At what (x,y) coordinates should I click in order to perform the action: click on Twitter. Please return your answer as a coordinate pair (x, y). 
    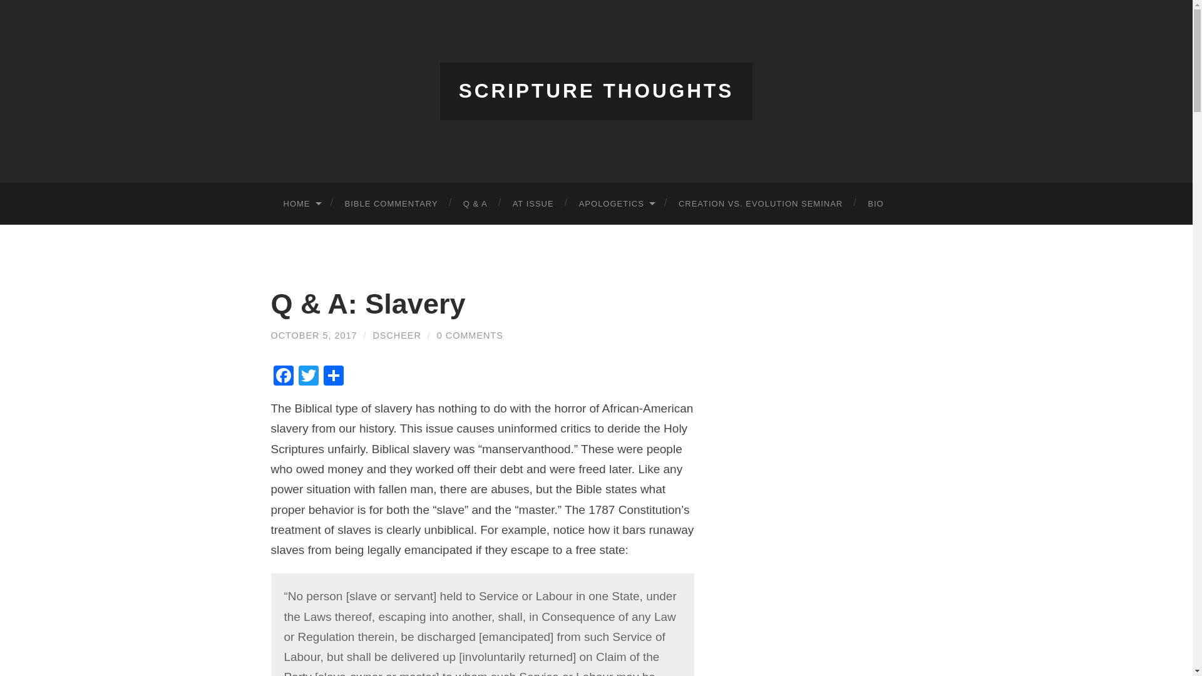
    Looking at the image, I should click on (308, 377).